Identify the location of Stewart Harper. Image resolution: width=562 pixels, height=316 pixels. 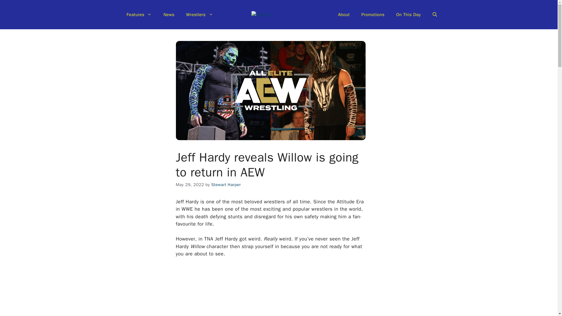
(226, 185).